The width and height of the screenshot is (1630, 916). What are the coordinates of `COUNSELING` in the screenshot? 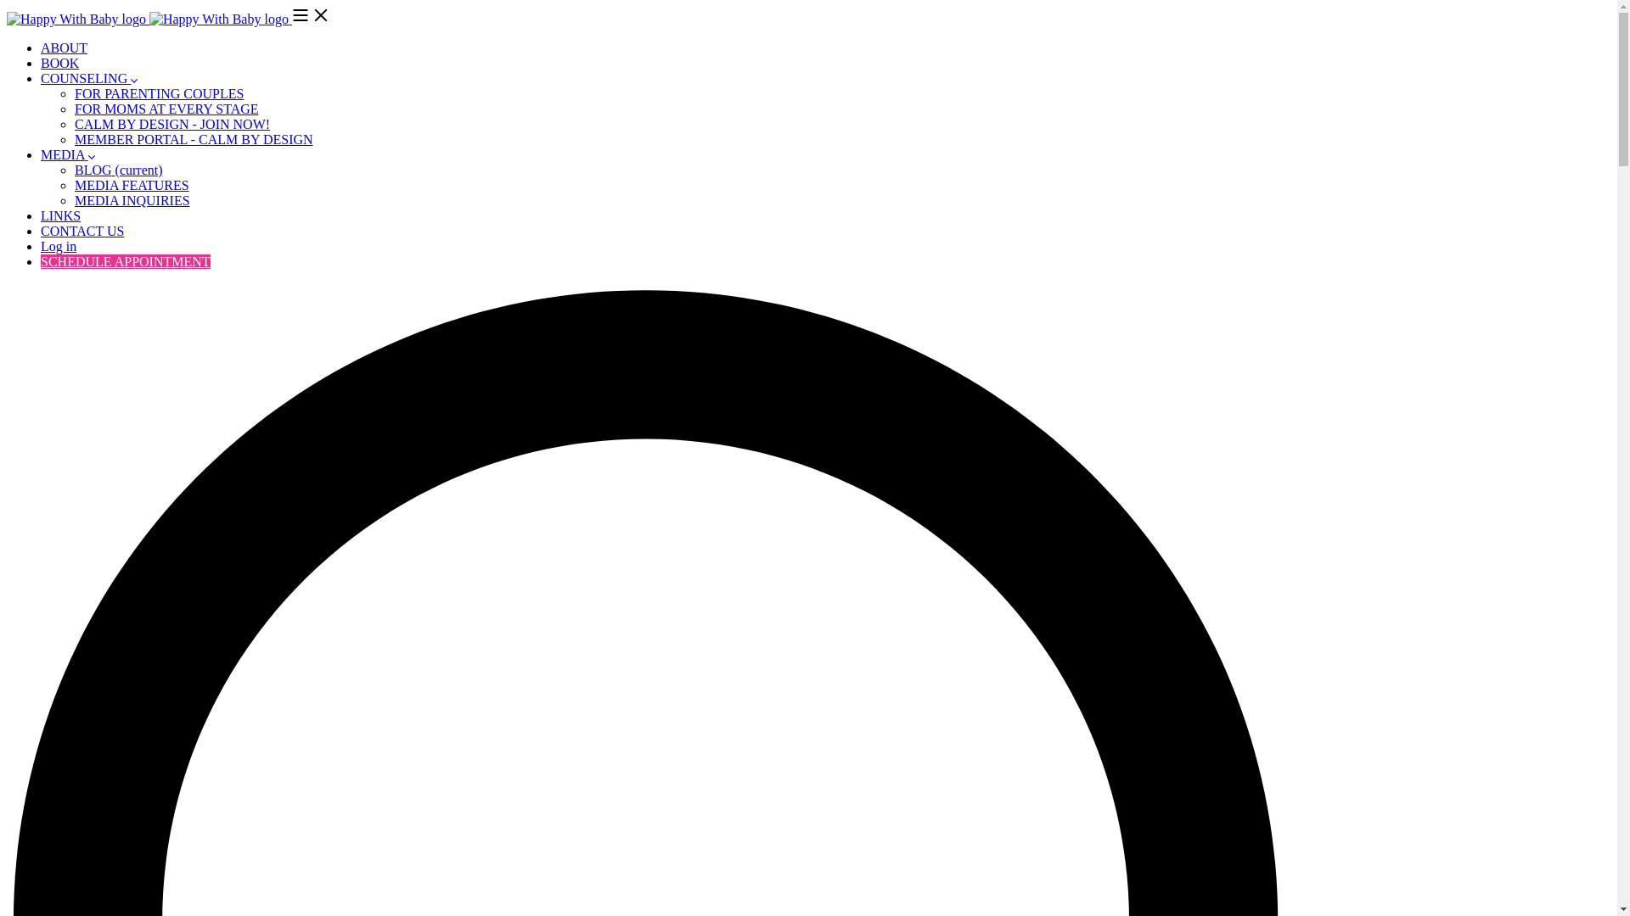 It's located at (88, 78).